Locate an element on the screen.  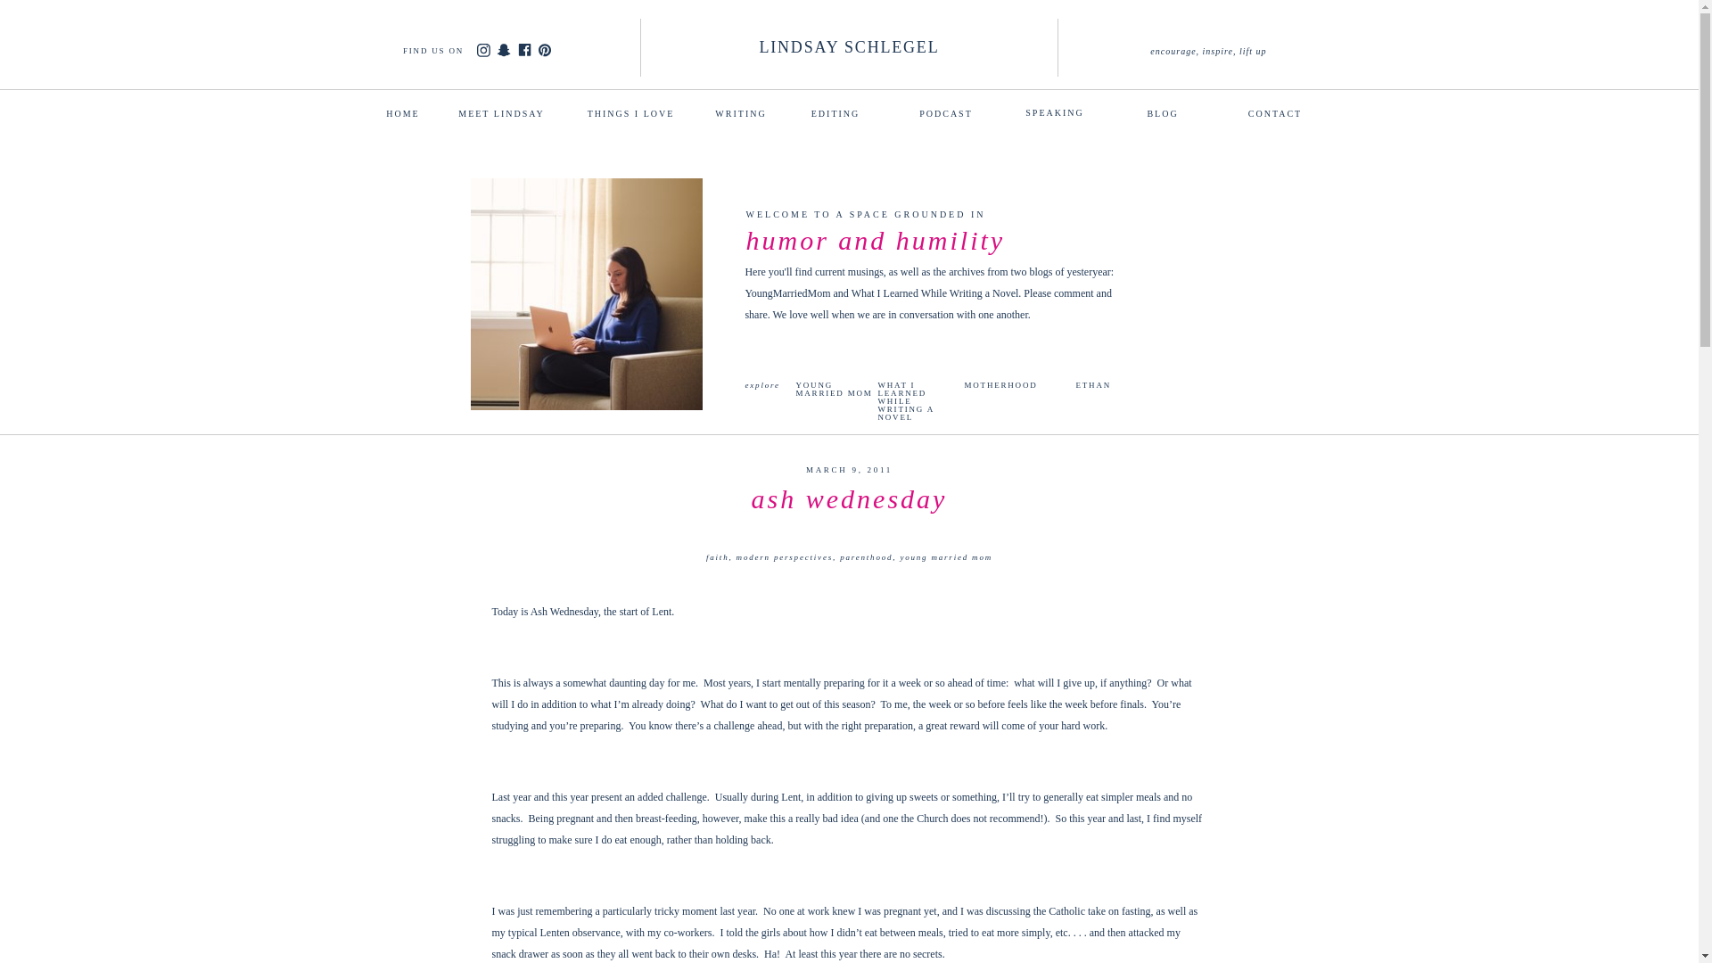
LINDSAY SCHLEGEL is located at coordinates (848, 52).